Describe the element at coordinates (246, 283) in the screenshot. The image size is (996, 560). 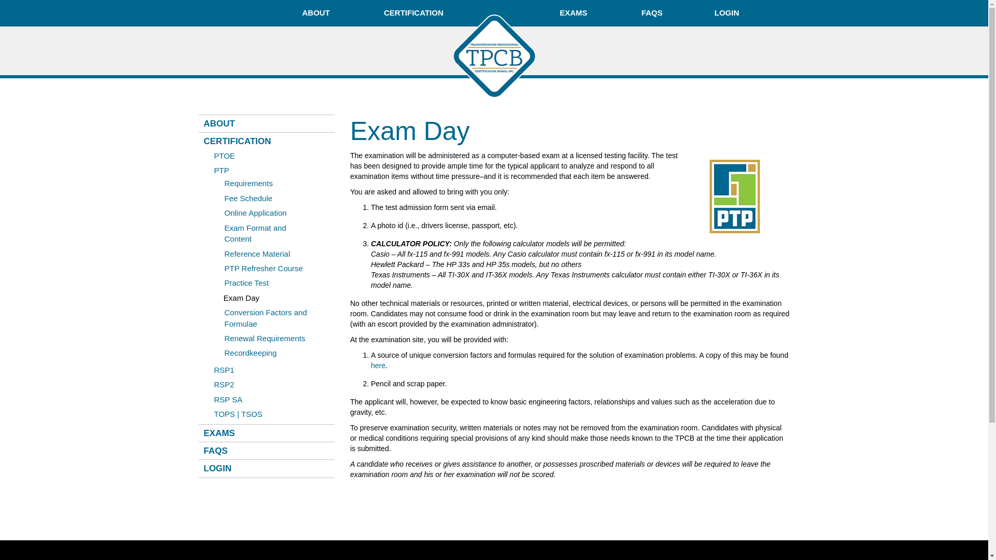
I see `Practice Test` at that location.